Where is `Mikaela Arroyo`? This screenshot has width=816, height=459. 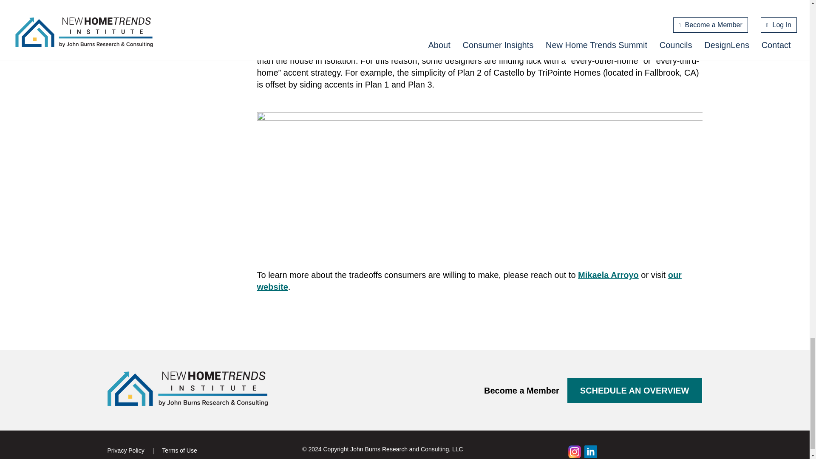 Mikaela Arroyo is located at coordinates (608, 275).